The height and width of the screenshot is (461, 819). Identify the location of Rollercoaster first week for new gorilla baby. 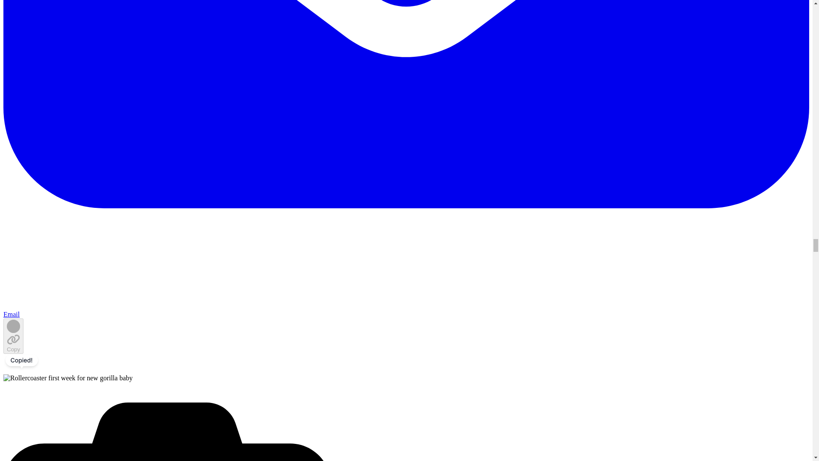
(68, 378).